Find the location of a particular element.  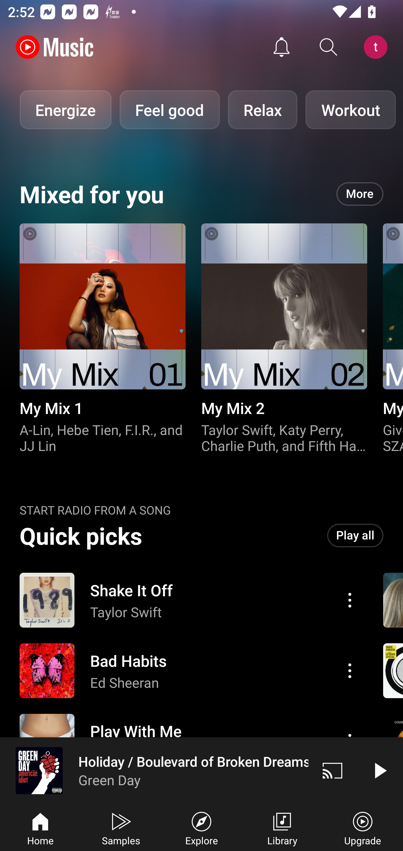

Cast. Disconnected is located at coordinates (332, 770).